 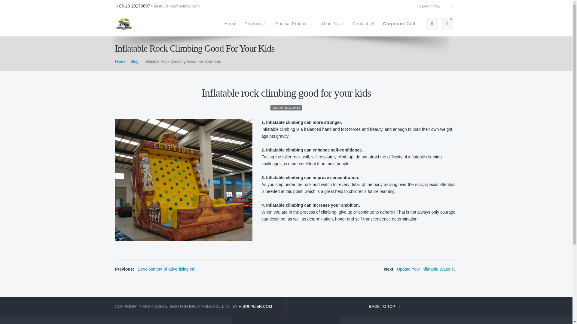 What do you see at coordinates (256, 24) in the screenshot?
I see `Products` at bounding box center [256, 24].